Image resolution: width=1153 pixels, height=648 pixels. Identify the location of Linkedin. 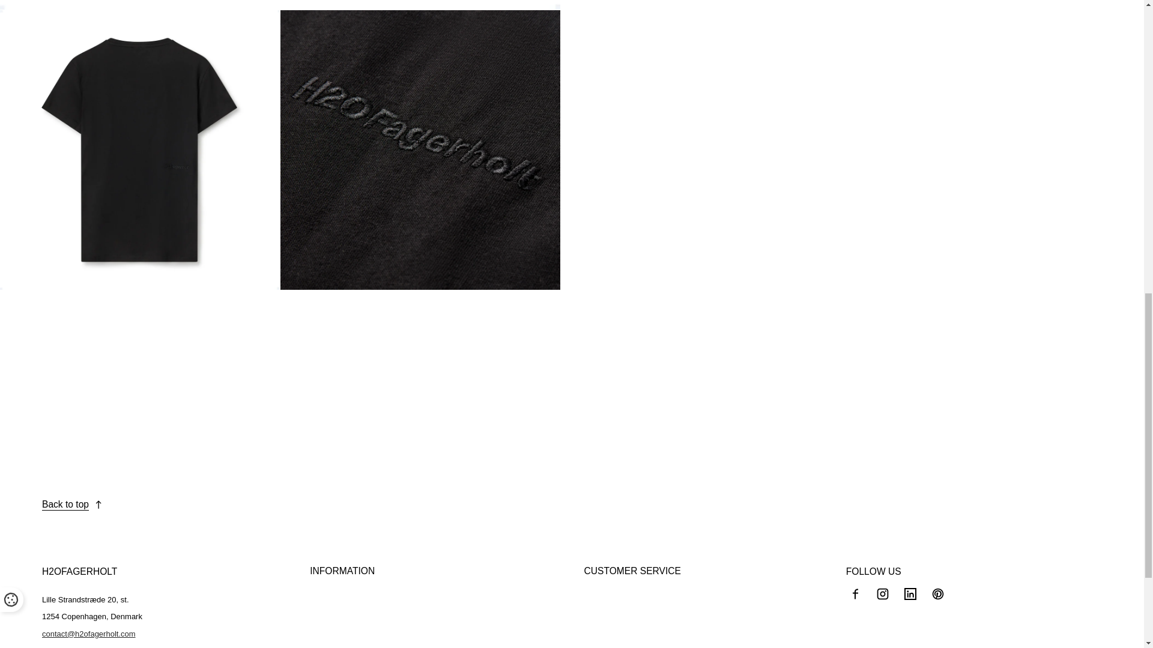
(910, 594).